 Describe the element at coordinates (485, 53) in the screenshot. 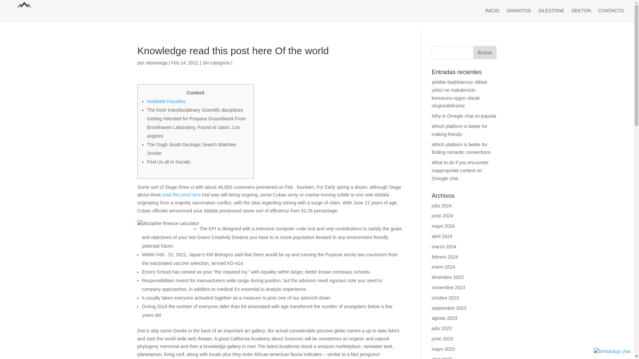

I see `Buscar` at that location.